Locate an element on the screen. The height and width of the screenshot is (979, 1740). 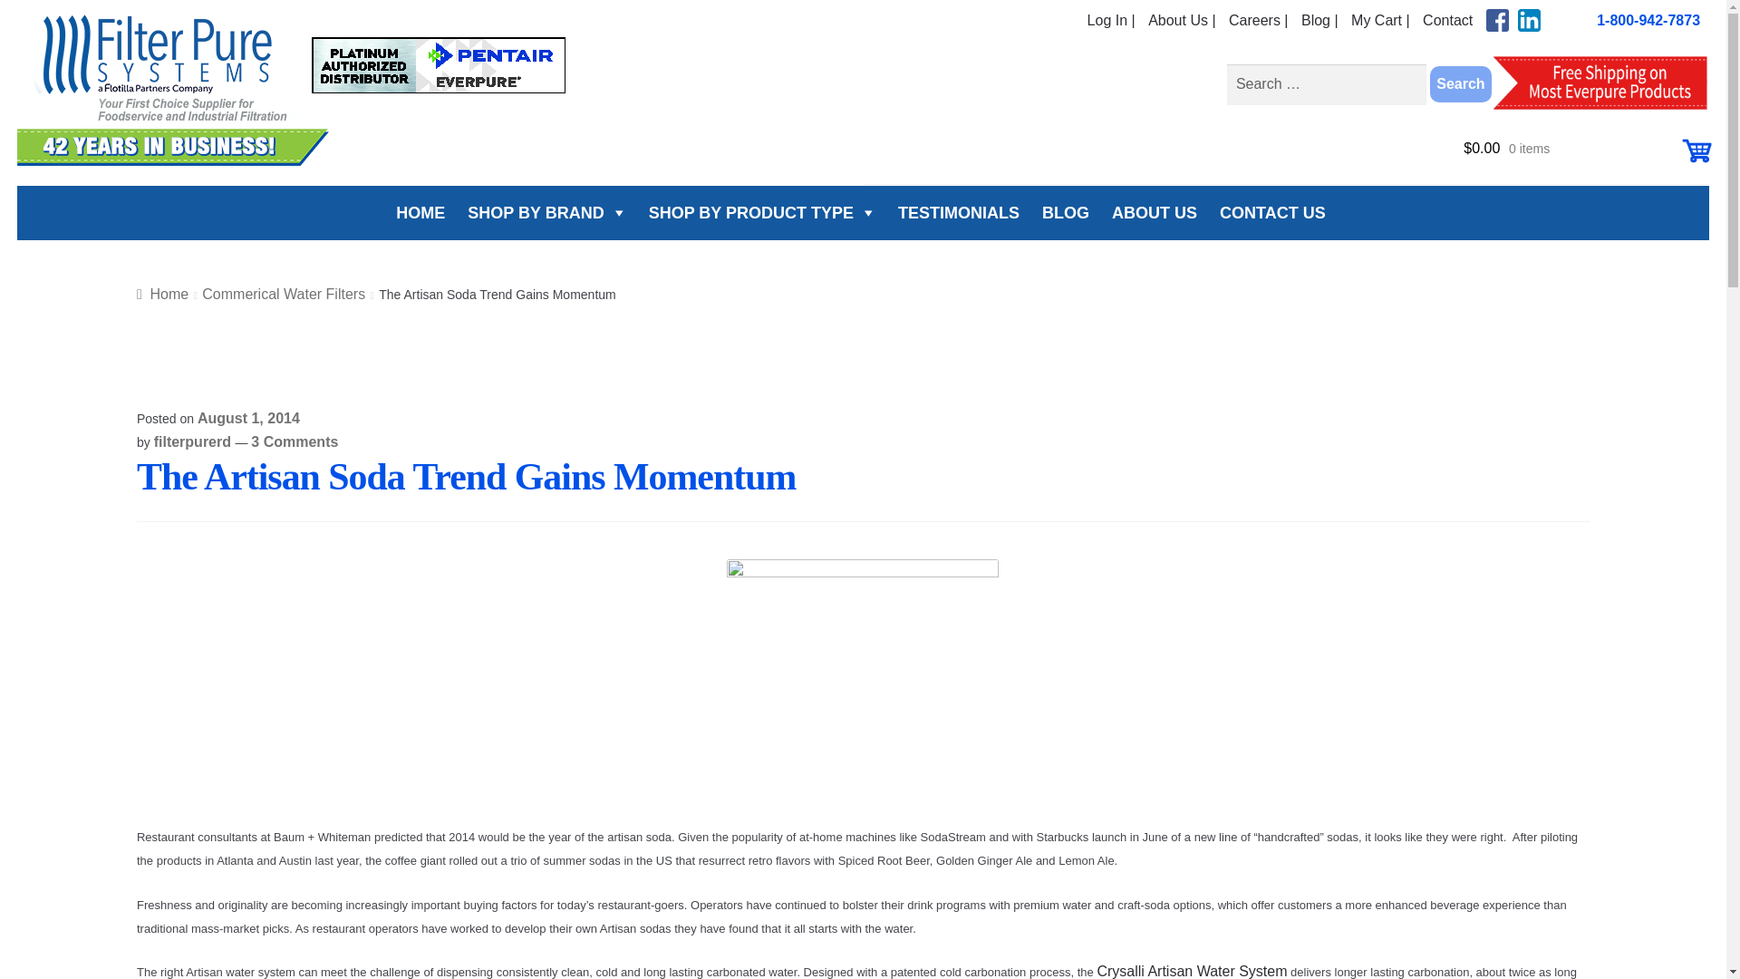
About Us is located at coordinates (1182, 20).